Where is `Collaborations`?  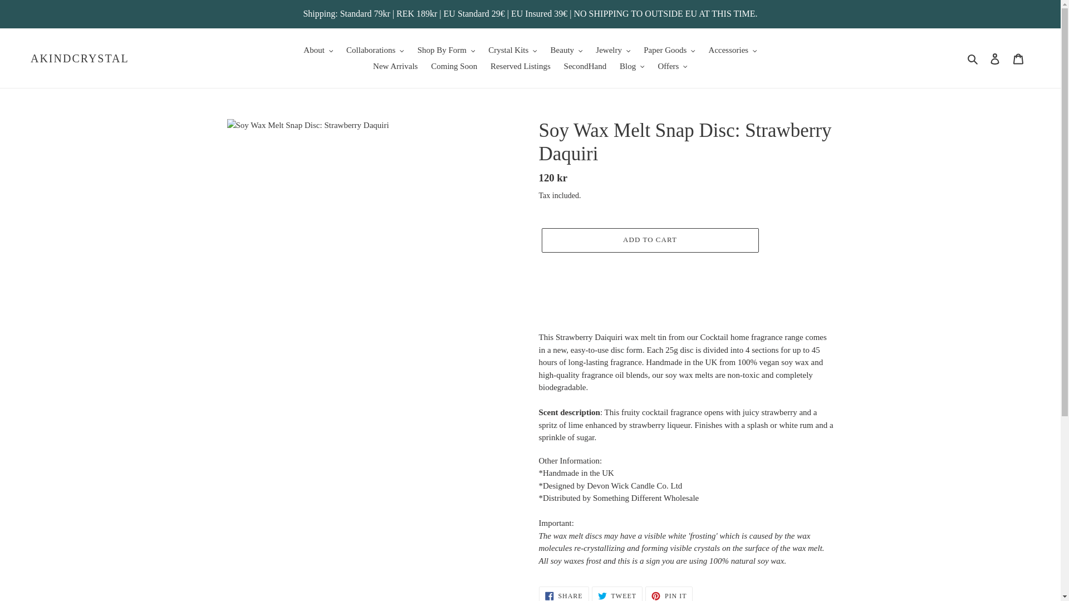 Collaborations is located at coordinates (375, 50).